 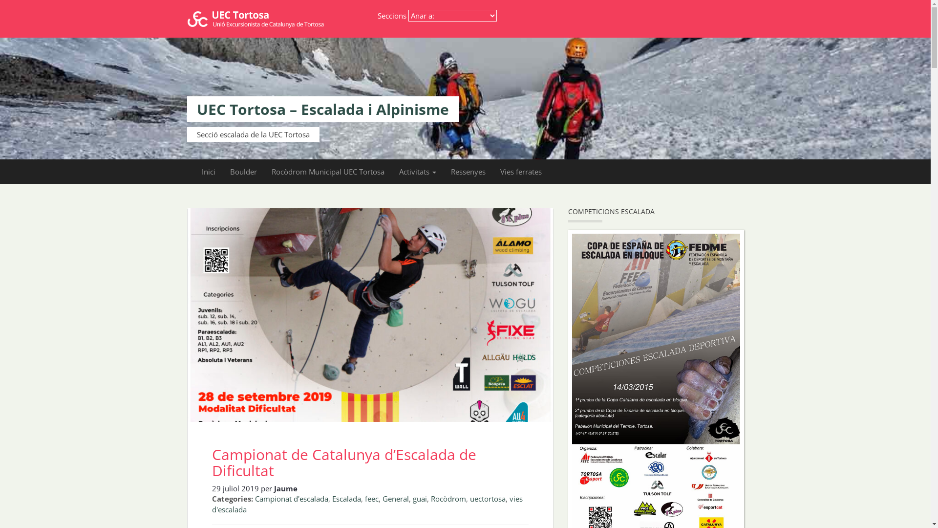 I want to click on Boulder, so click(x=243, y=172).